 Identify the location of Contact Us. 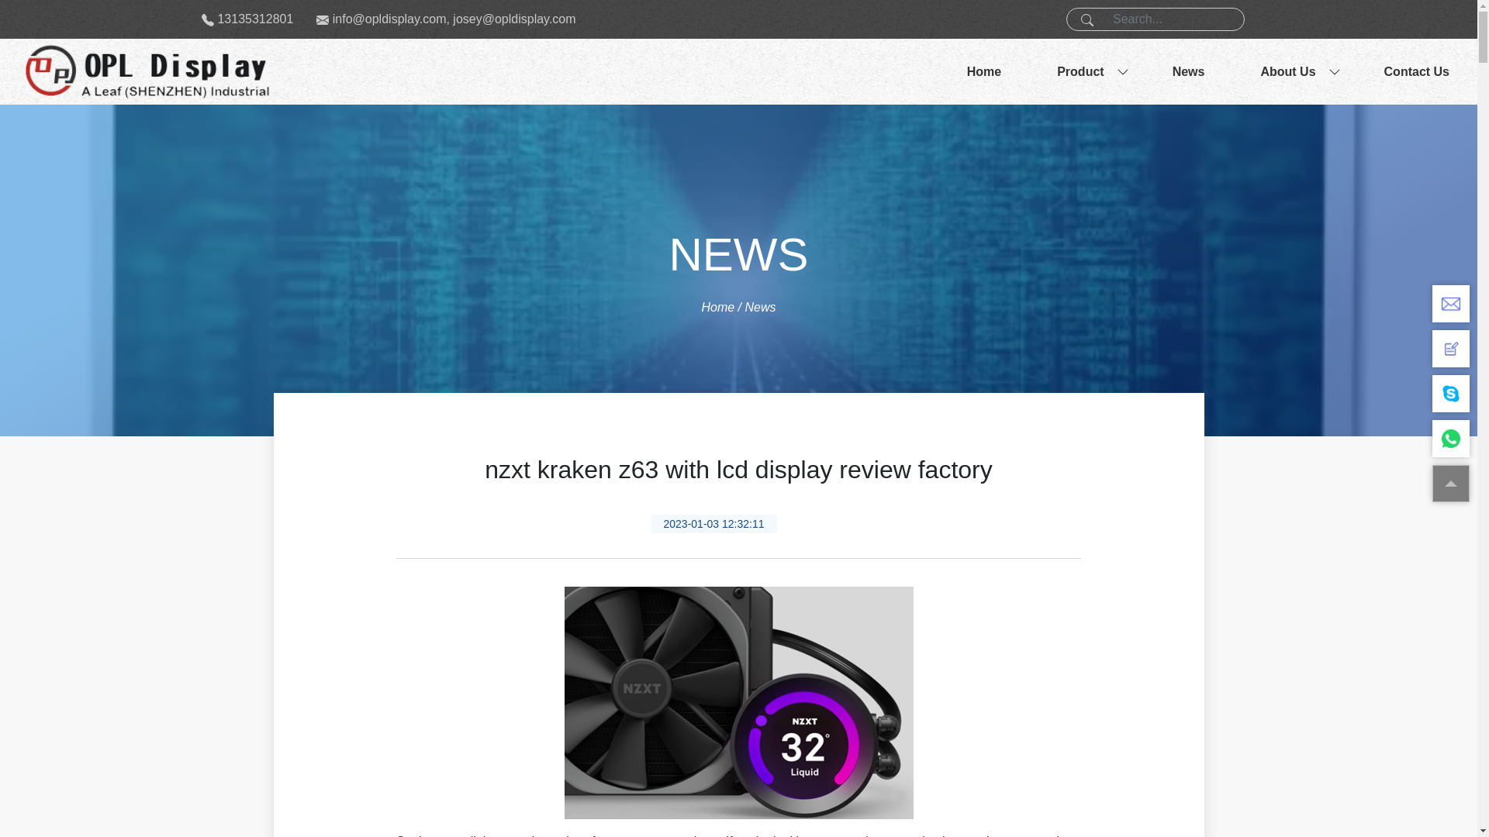
(1416, 71).